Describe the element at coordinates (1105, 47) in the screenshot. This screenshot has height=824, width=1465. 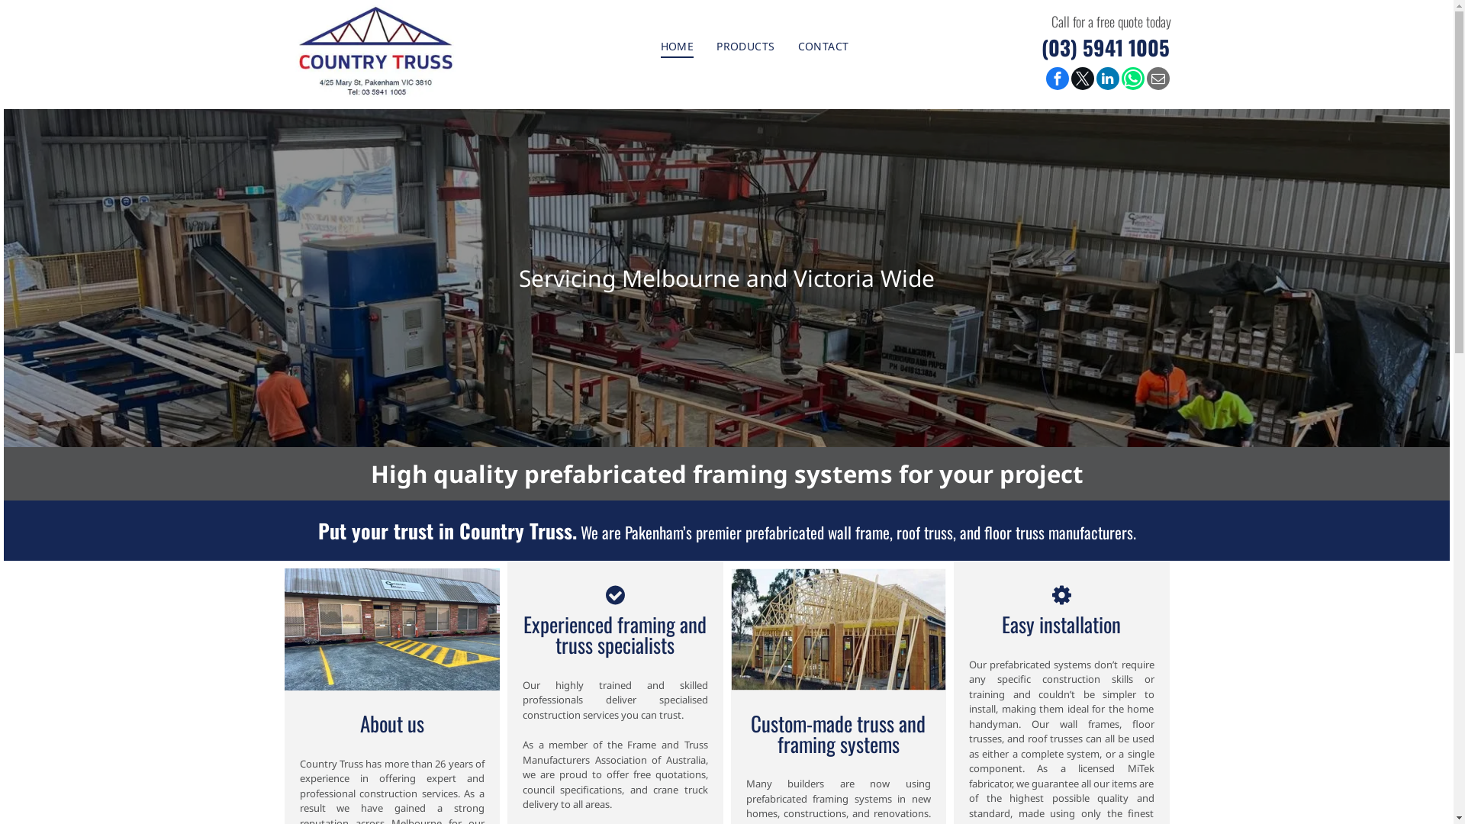
I see `(03) 5941 1005` at that location.